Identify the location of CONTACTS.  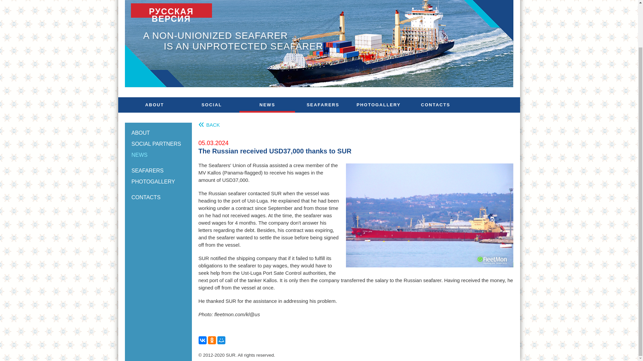
(434, 105).